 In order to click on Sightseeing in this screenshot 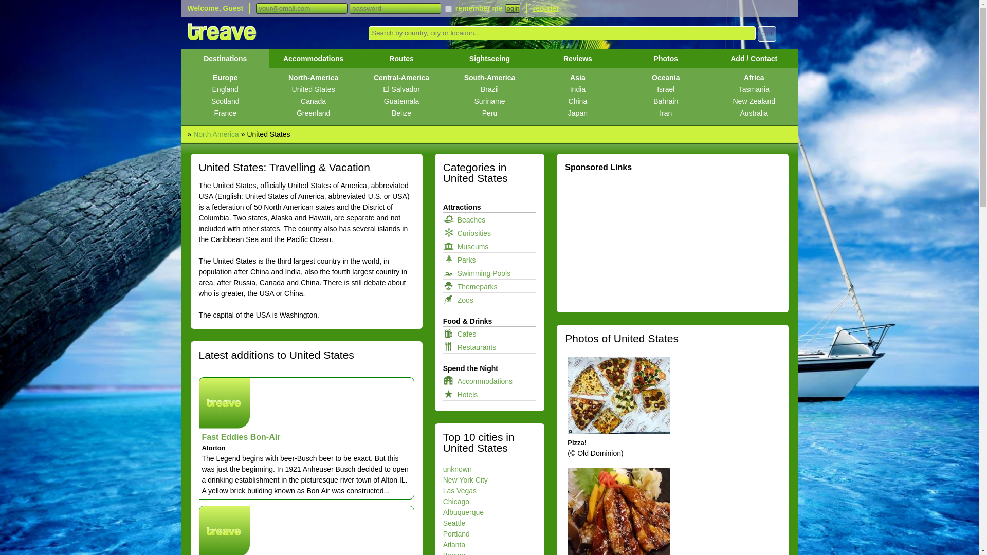, I will do `click(489, 59)`.